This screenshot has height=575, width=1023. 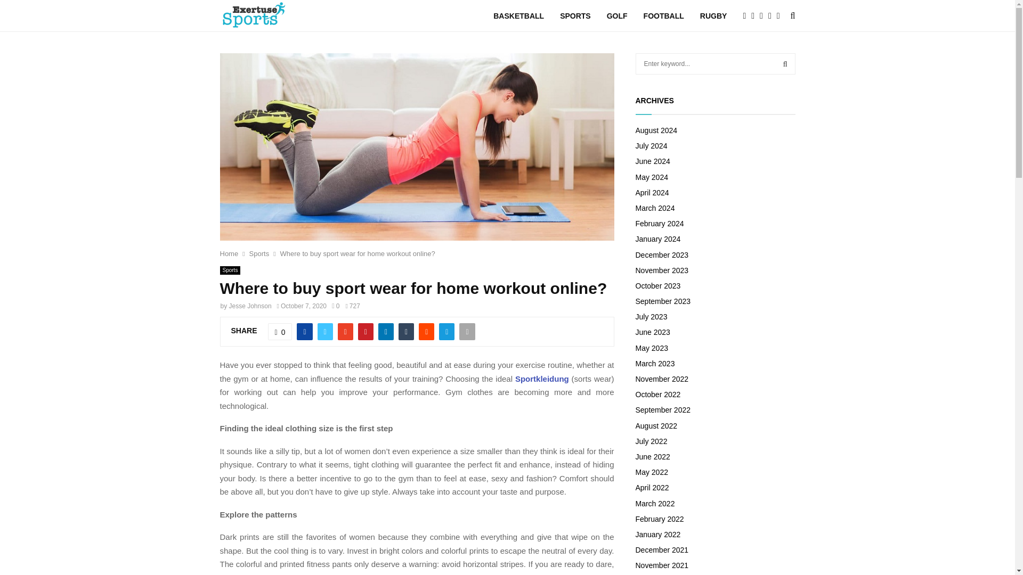 What do you see at coordinates (336, 306) in the screenshot?
I see `0` at bounding box center [336, 306].